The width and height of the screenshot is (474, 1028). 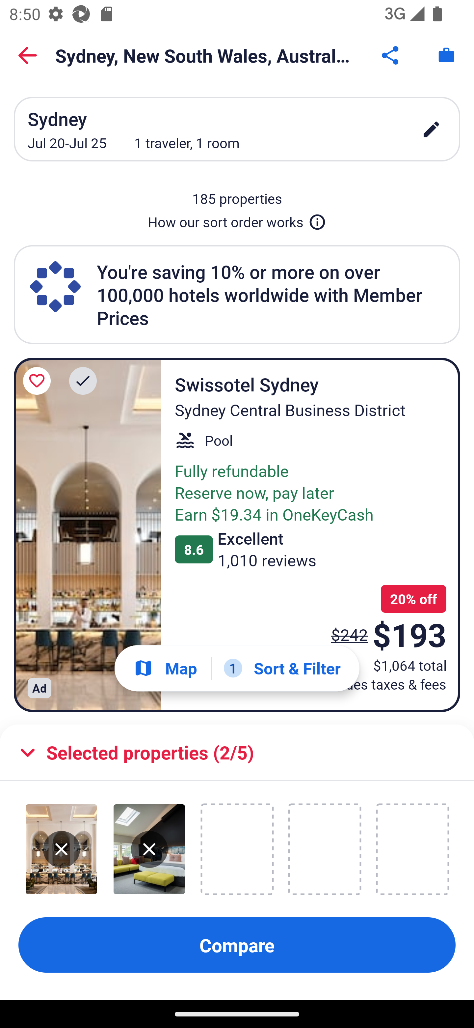 What do you see at coordinates (237, 219) in the screenshot?
I see `How our sort order works` at bounding box center [237, 219].